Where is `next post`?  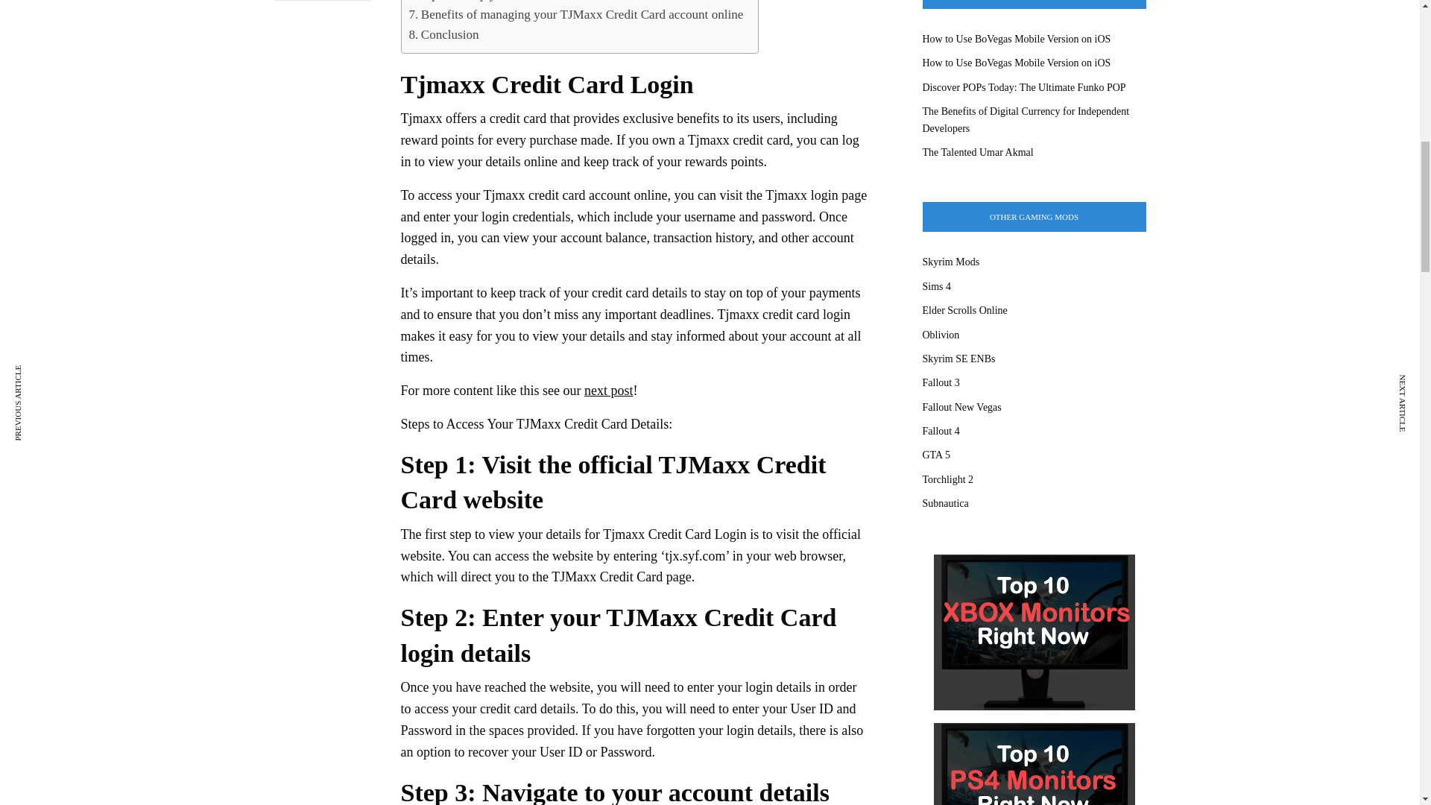 next post is located at coordinates (608, 391).